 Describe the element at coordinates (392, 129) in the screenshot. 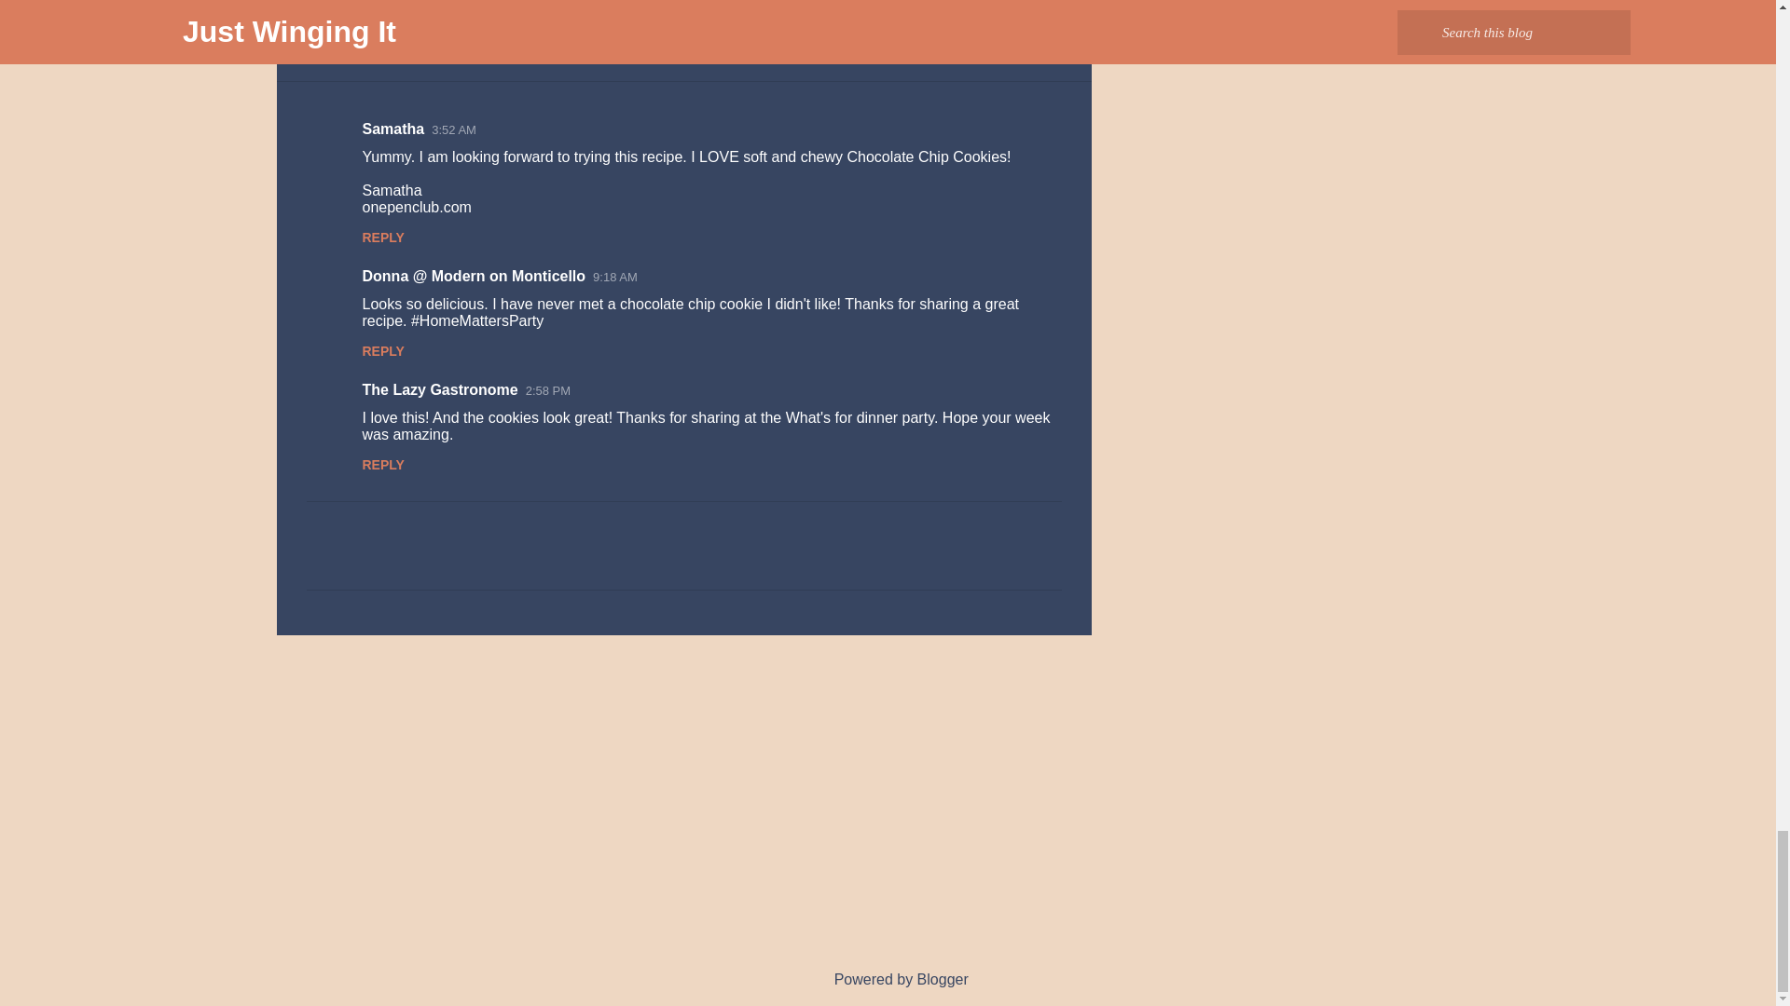

I see `Samatha` at that location.